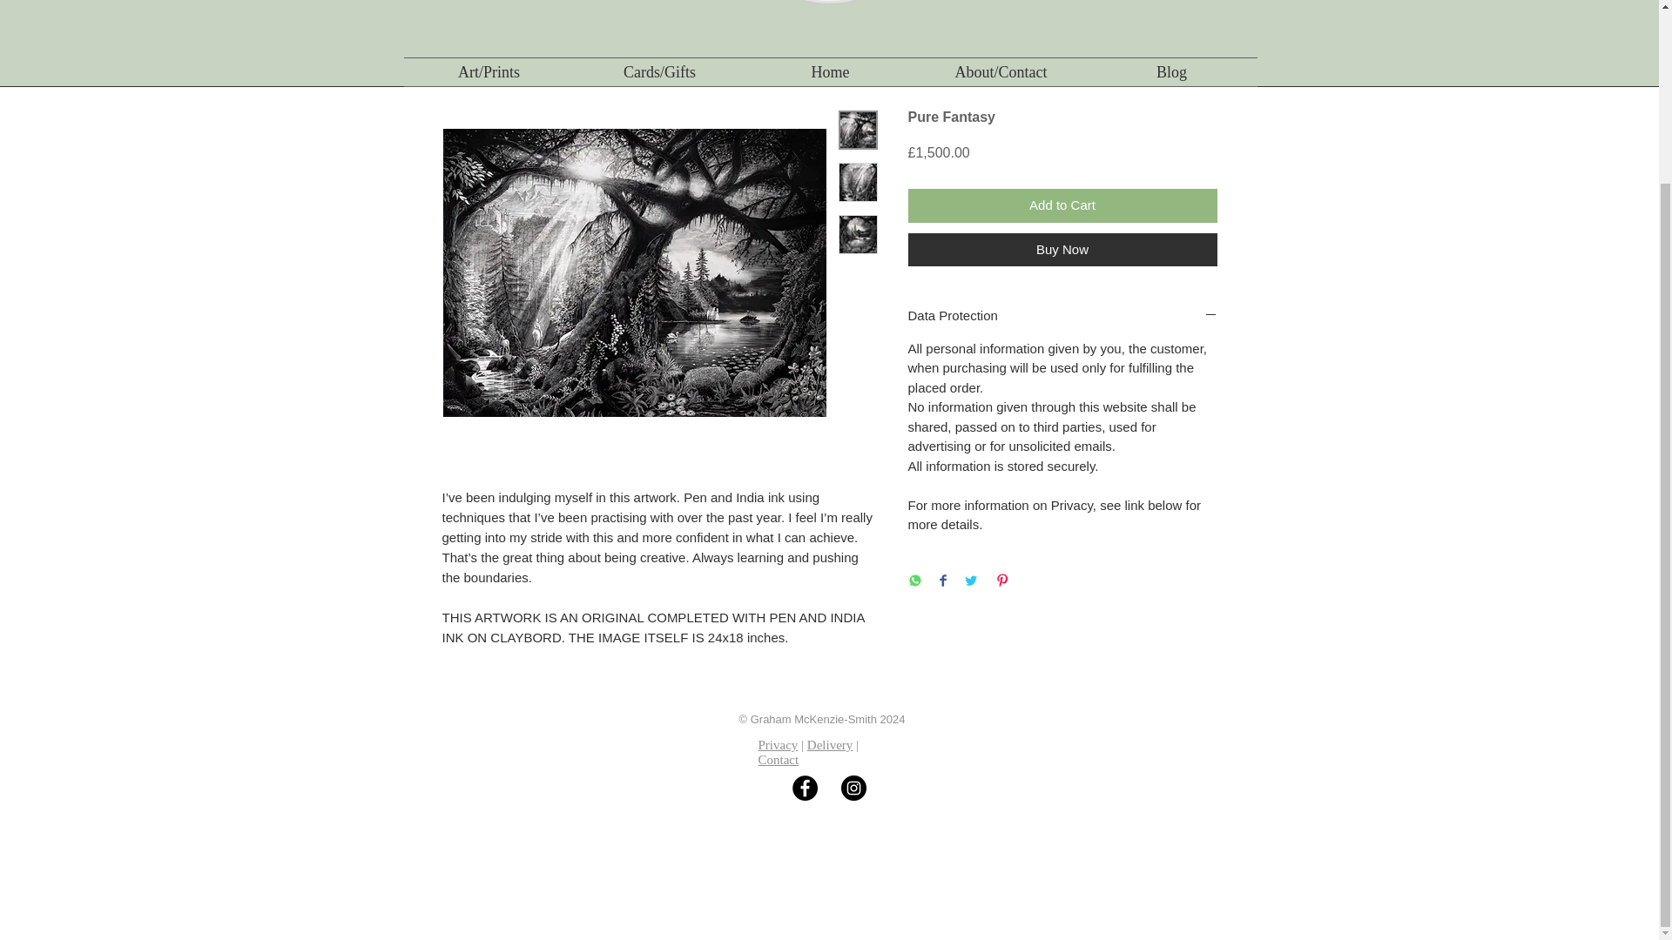 This screenshot has width=1672, height=940. Describe the element at coordinates (1172, 71) in the screenshot. I see `Blog` at that location.